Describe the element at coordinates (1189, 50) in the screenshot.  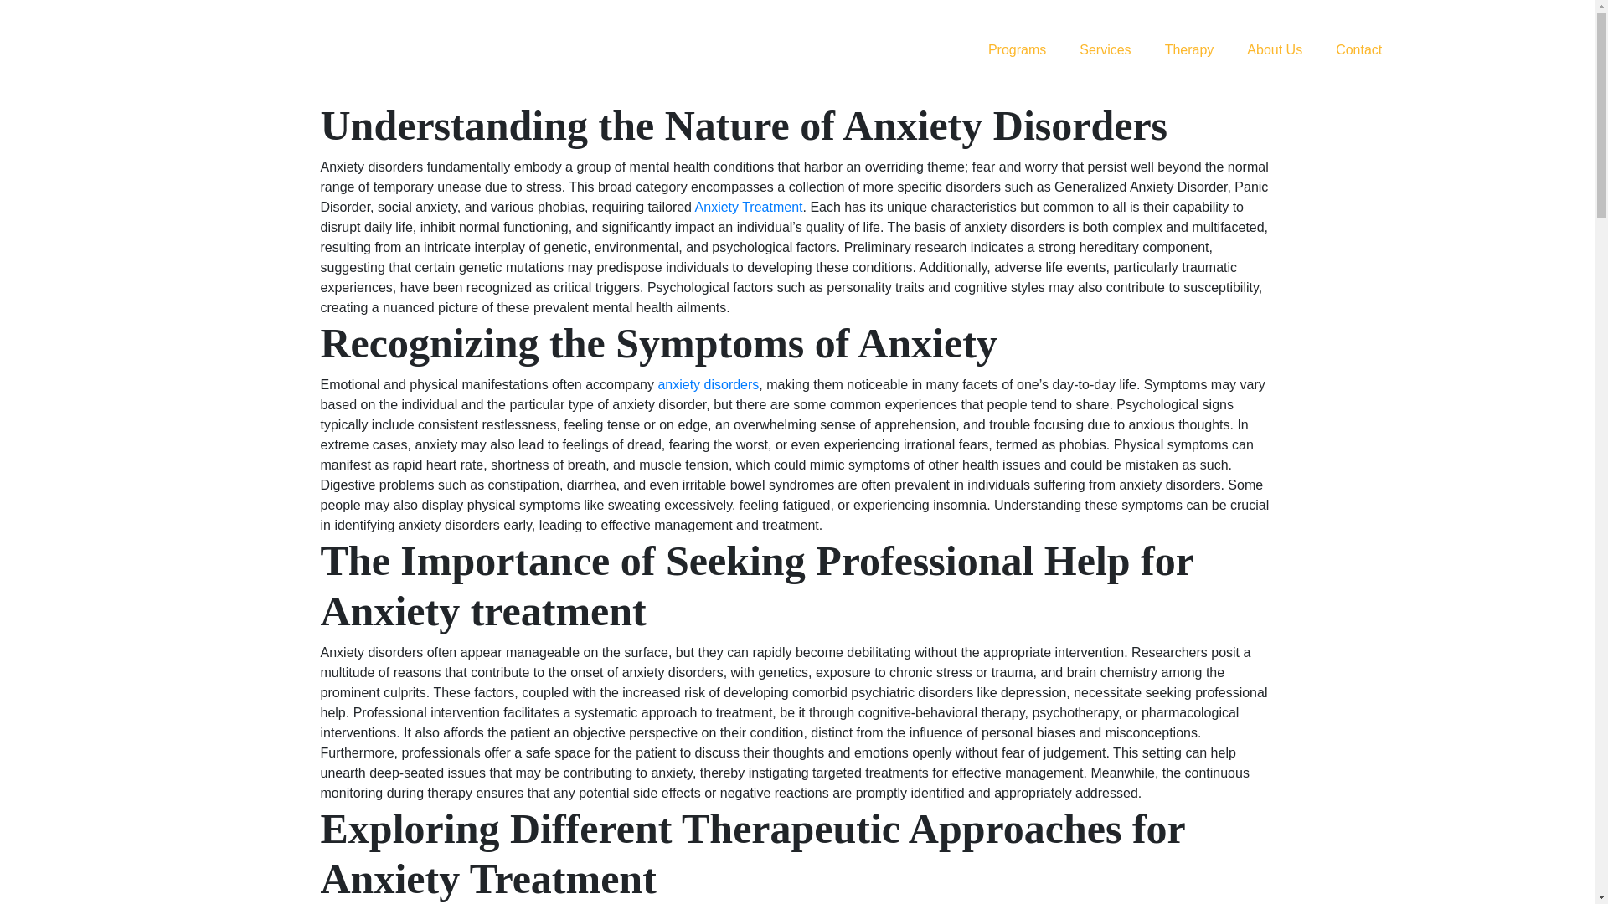
I see `Therapy` at that location.